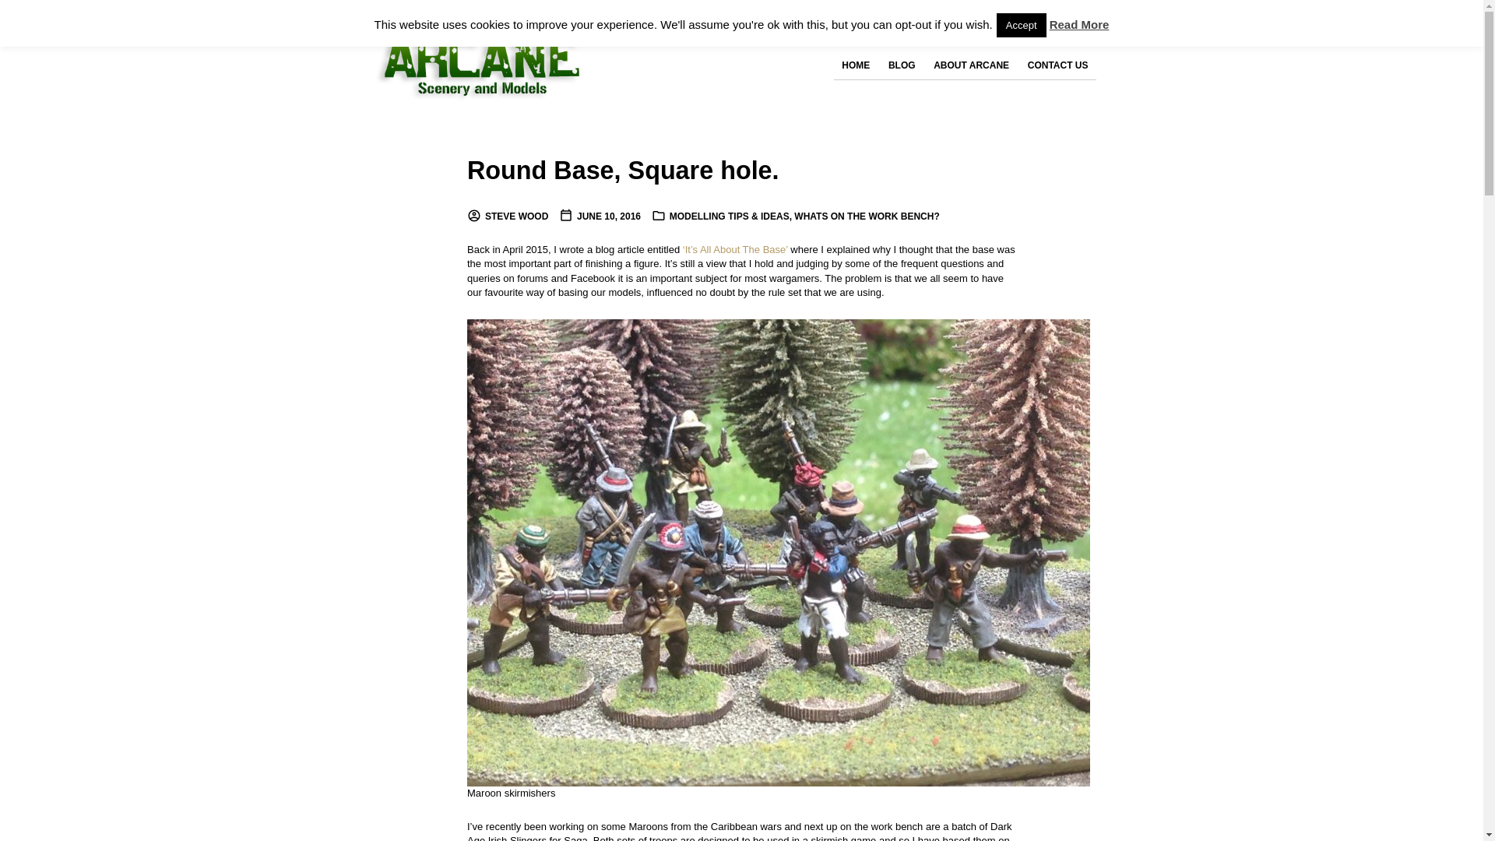 This screenshot has height=841, width=1495. What do you see at coordinates (866, 216) in the screenshot?
I see `WHATS ON THE WORK BENCH?` at bounding box center [866, 216].